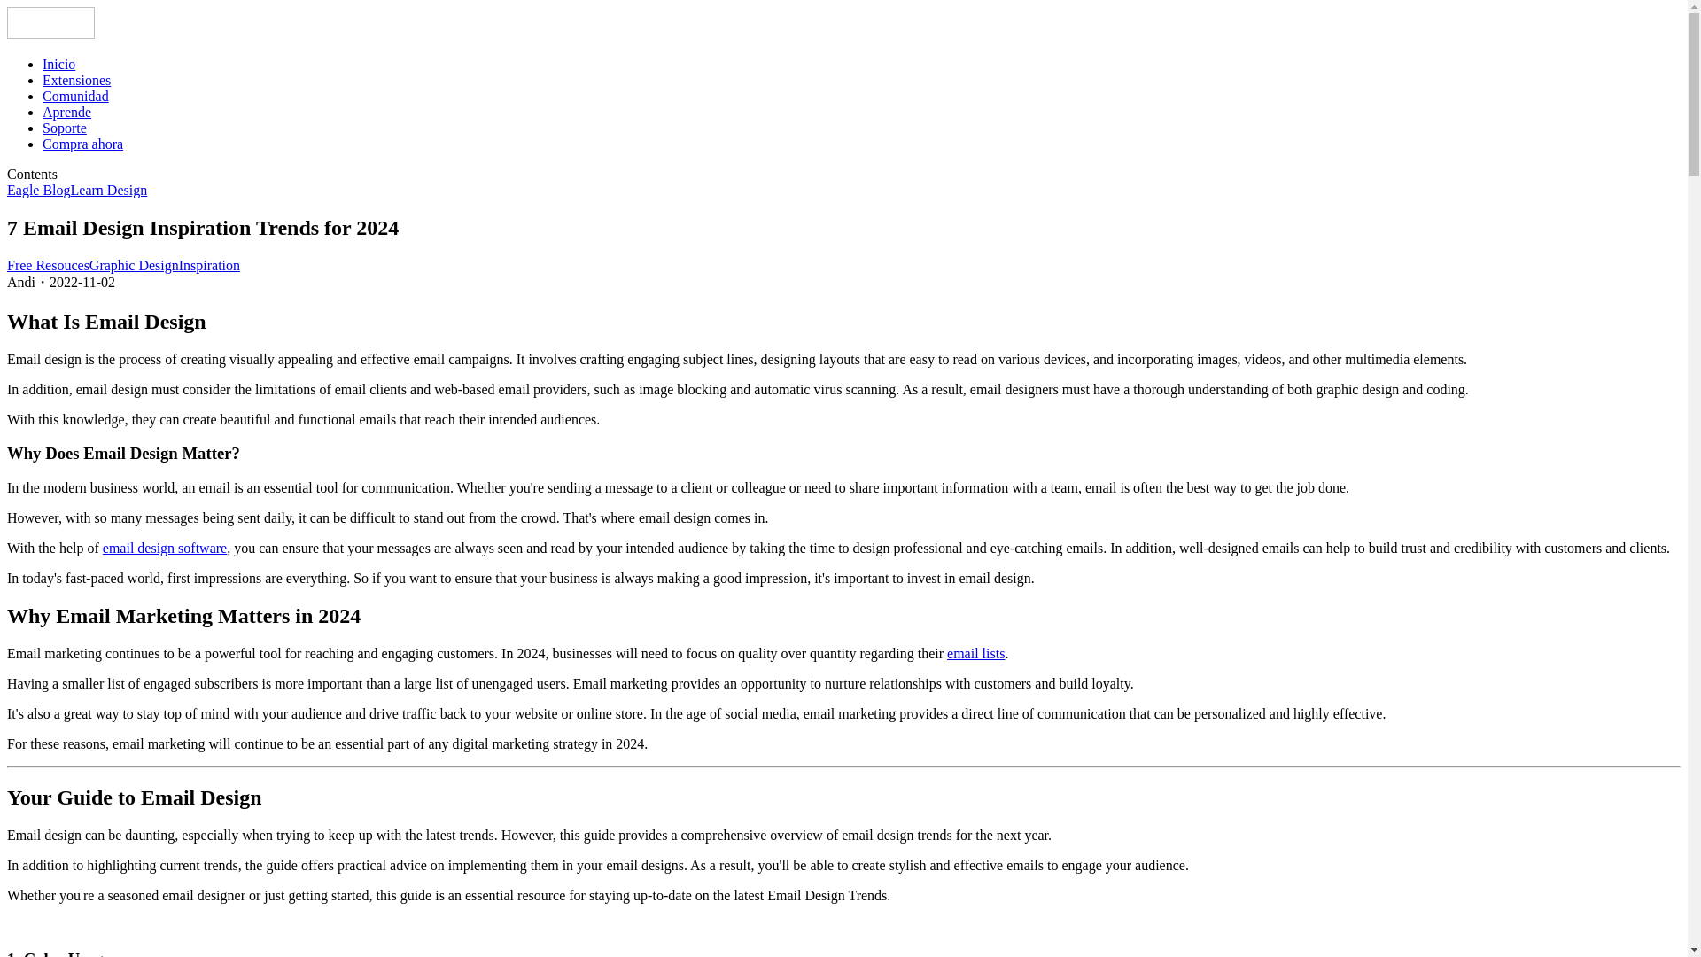 This screenshot has width=1701, height=957. I want to click on Compra ahora, so click(82, 144).